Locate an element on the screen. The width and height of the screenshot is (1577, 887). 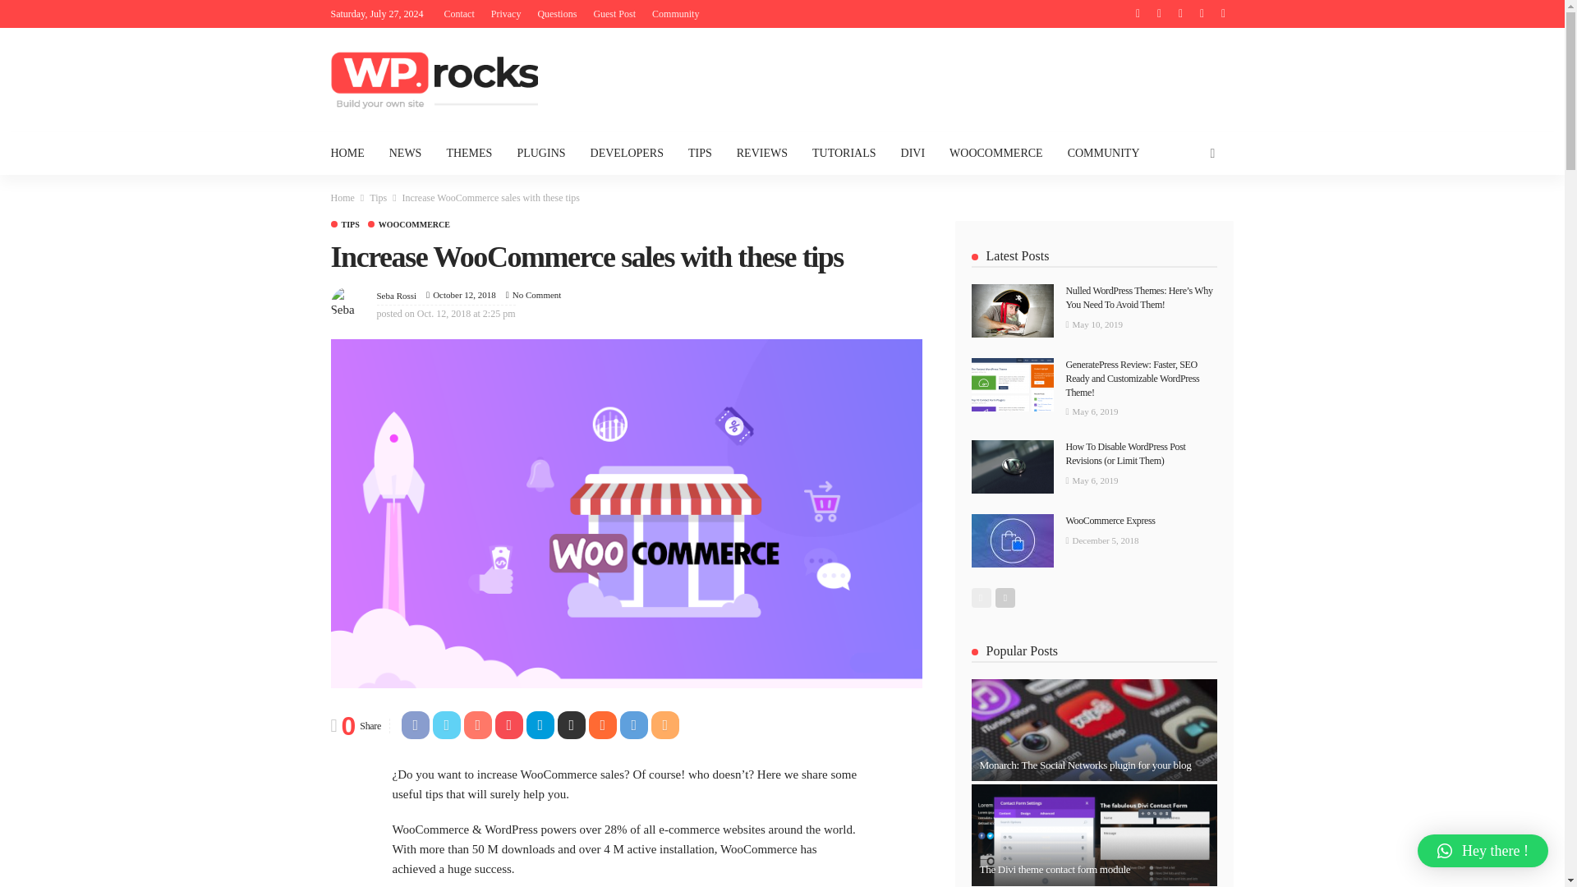
THEMES is located at coordinates (469, 153).